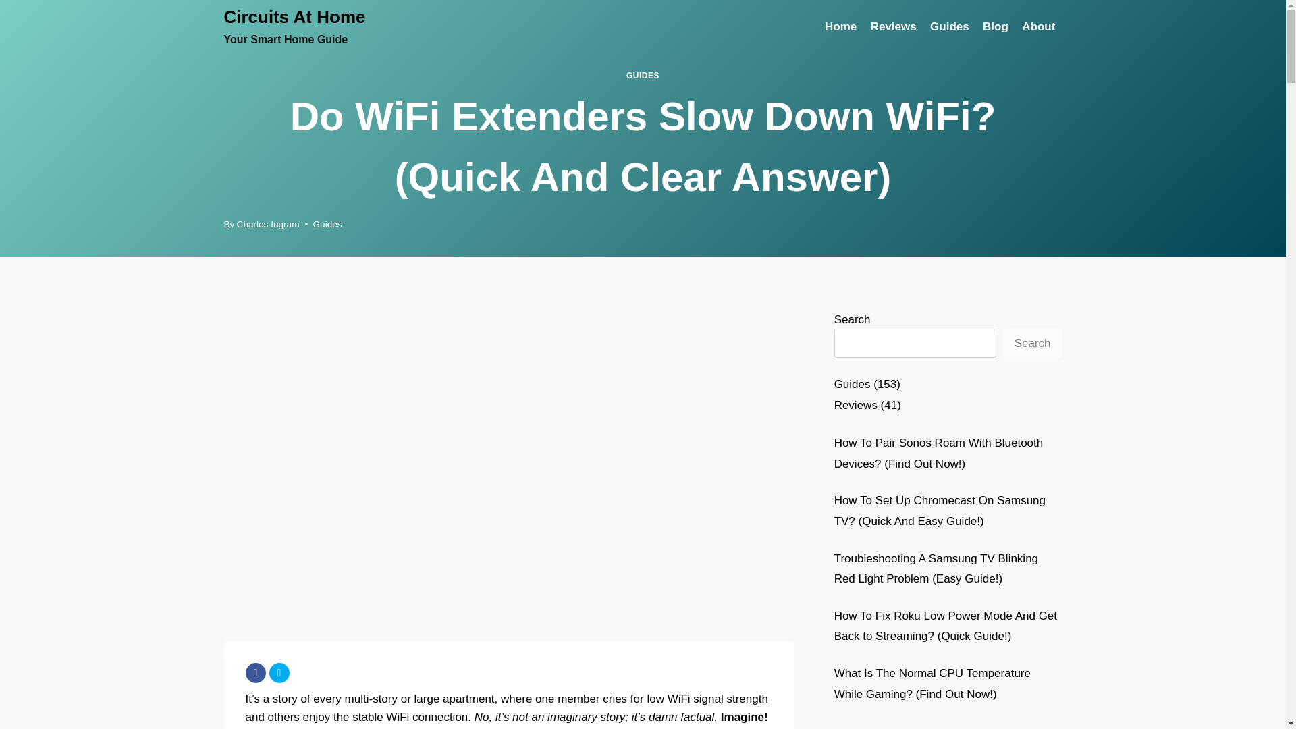 The width and height of the screenshot is (1296, 729). Describe the element at coordinates (892, 27) in the screenshot. I see `Guides` at that location.